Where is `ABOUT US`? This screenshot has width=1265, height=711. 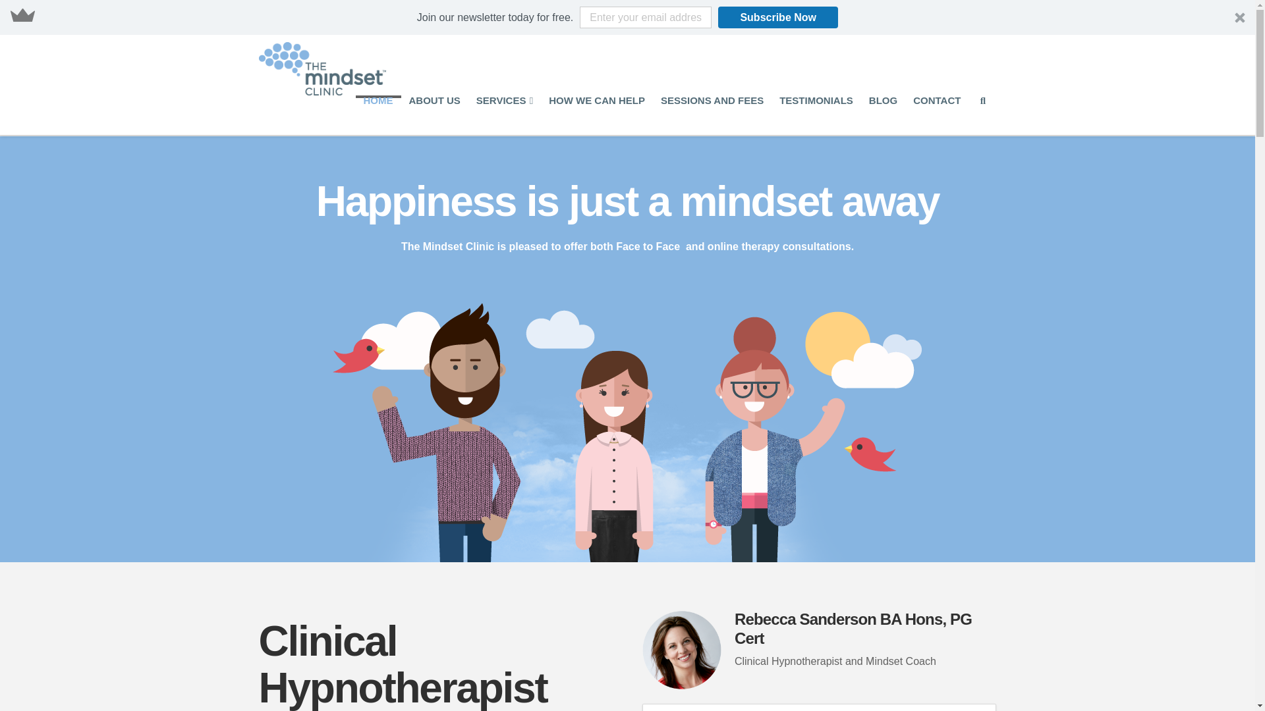 ABOUT US is located at coordinates (434, 115).